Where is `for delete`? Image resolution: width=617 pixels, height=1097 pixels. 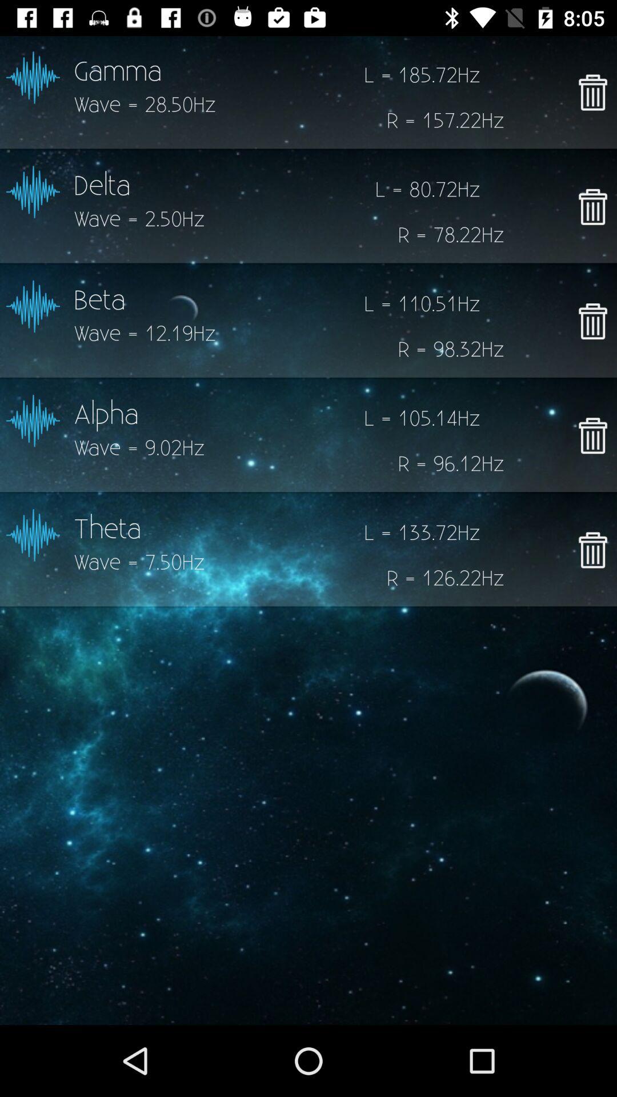
for delete is located at coordinates (593, 207).